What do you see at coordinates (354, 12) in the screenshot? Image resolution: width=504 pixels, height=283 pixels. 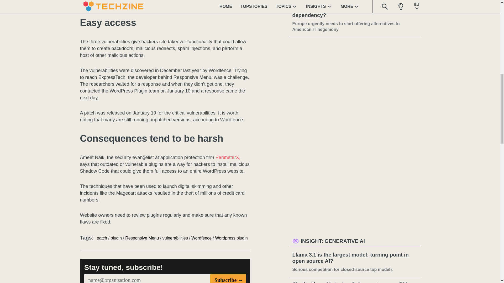 I see `Who will turn Europe into more than a digital dependency?` at bounding box center [354, 12].